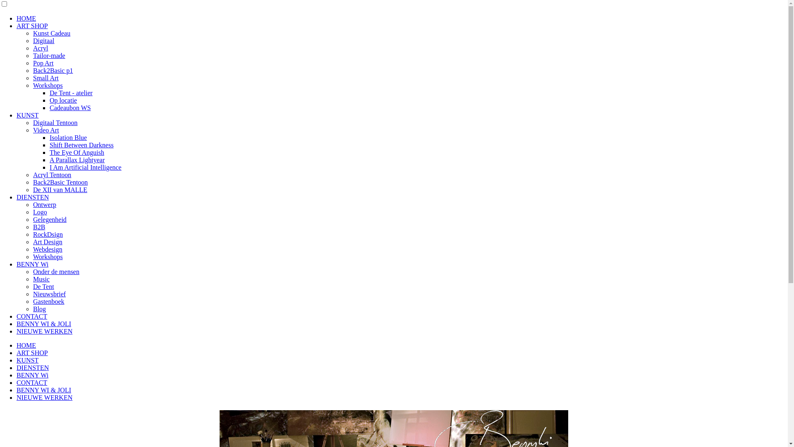 This screenshot has height=447, width=794. What do you see at coordinates (48, 257) in the screenshot?
I see `Workshops` at bounding box center [48, 257].